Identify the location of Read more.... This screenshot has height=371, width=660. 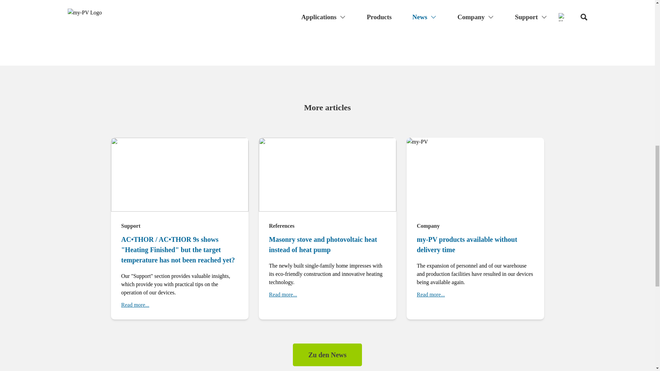
(135, 305).